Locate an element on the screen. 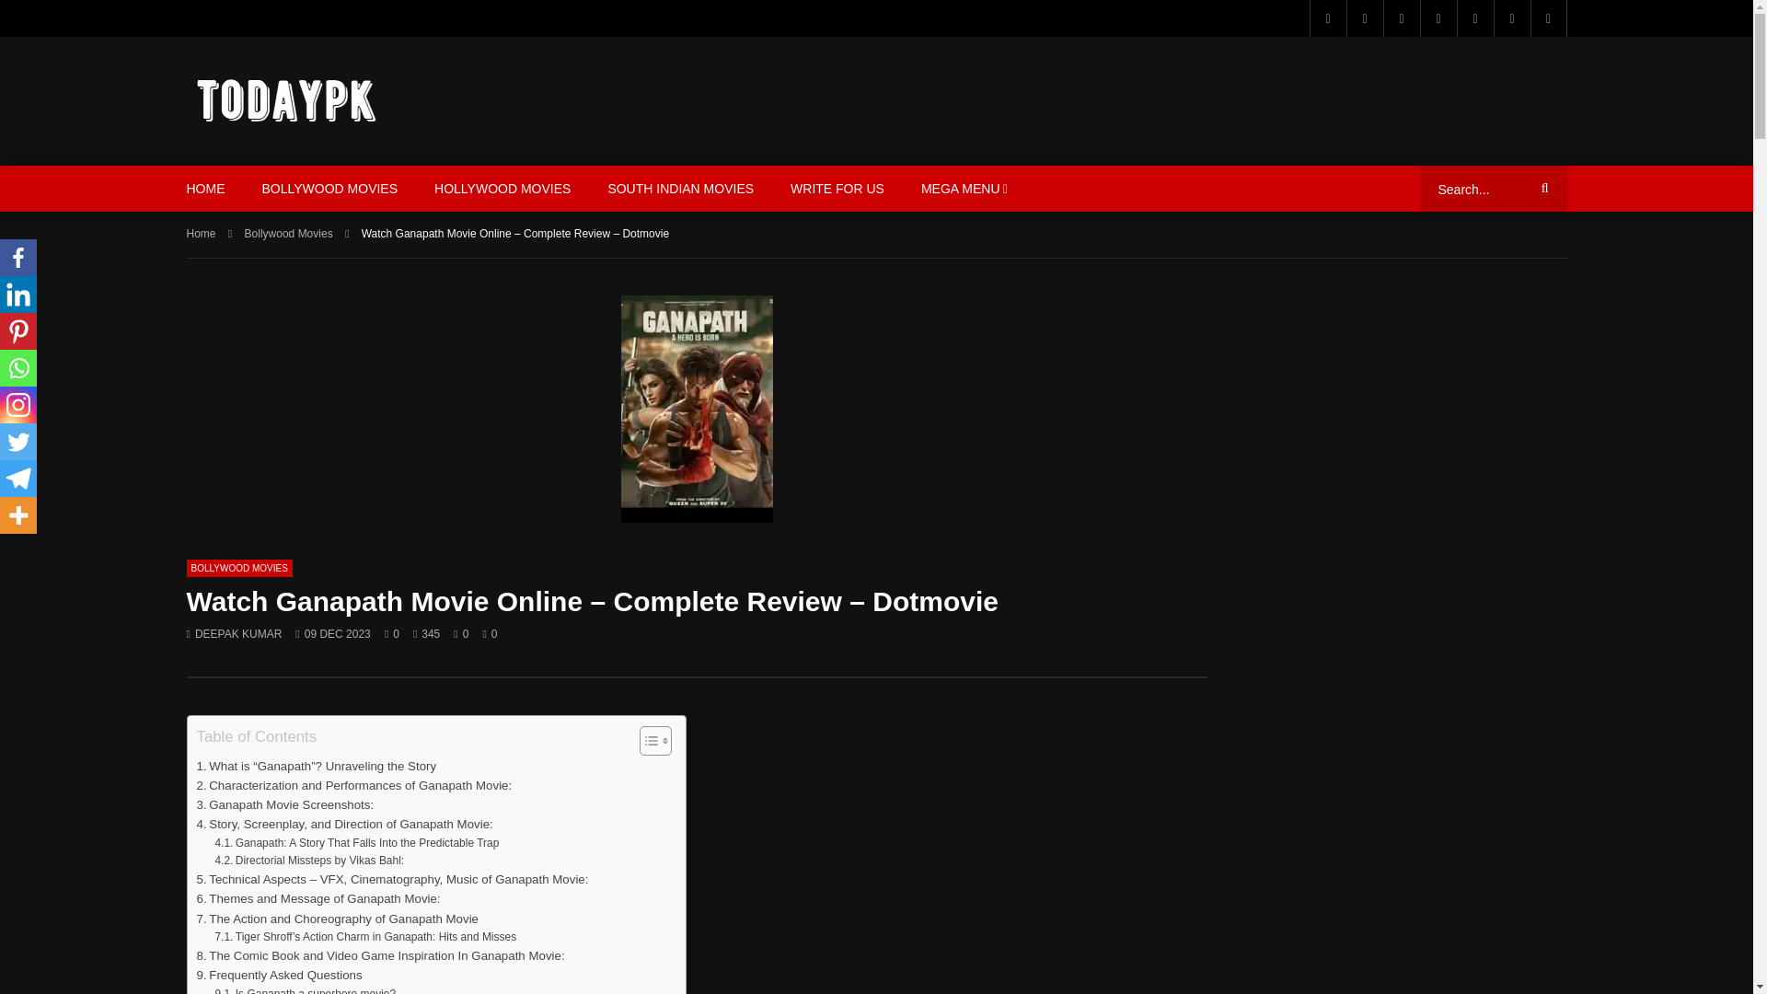  Bollywood Movies is located at coordinates (289, 234).